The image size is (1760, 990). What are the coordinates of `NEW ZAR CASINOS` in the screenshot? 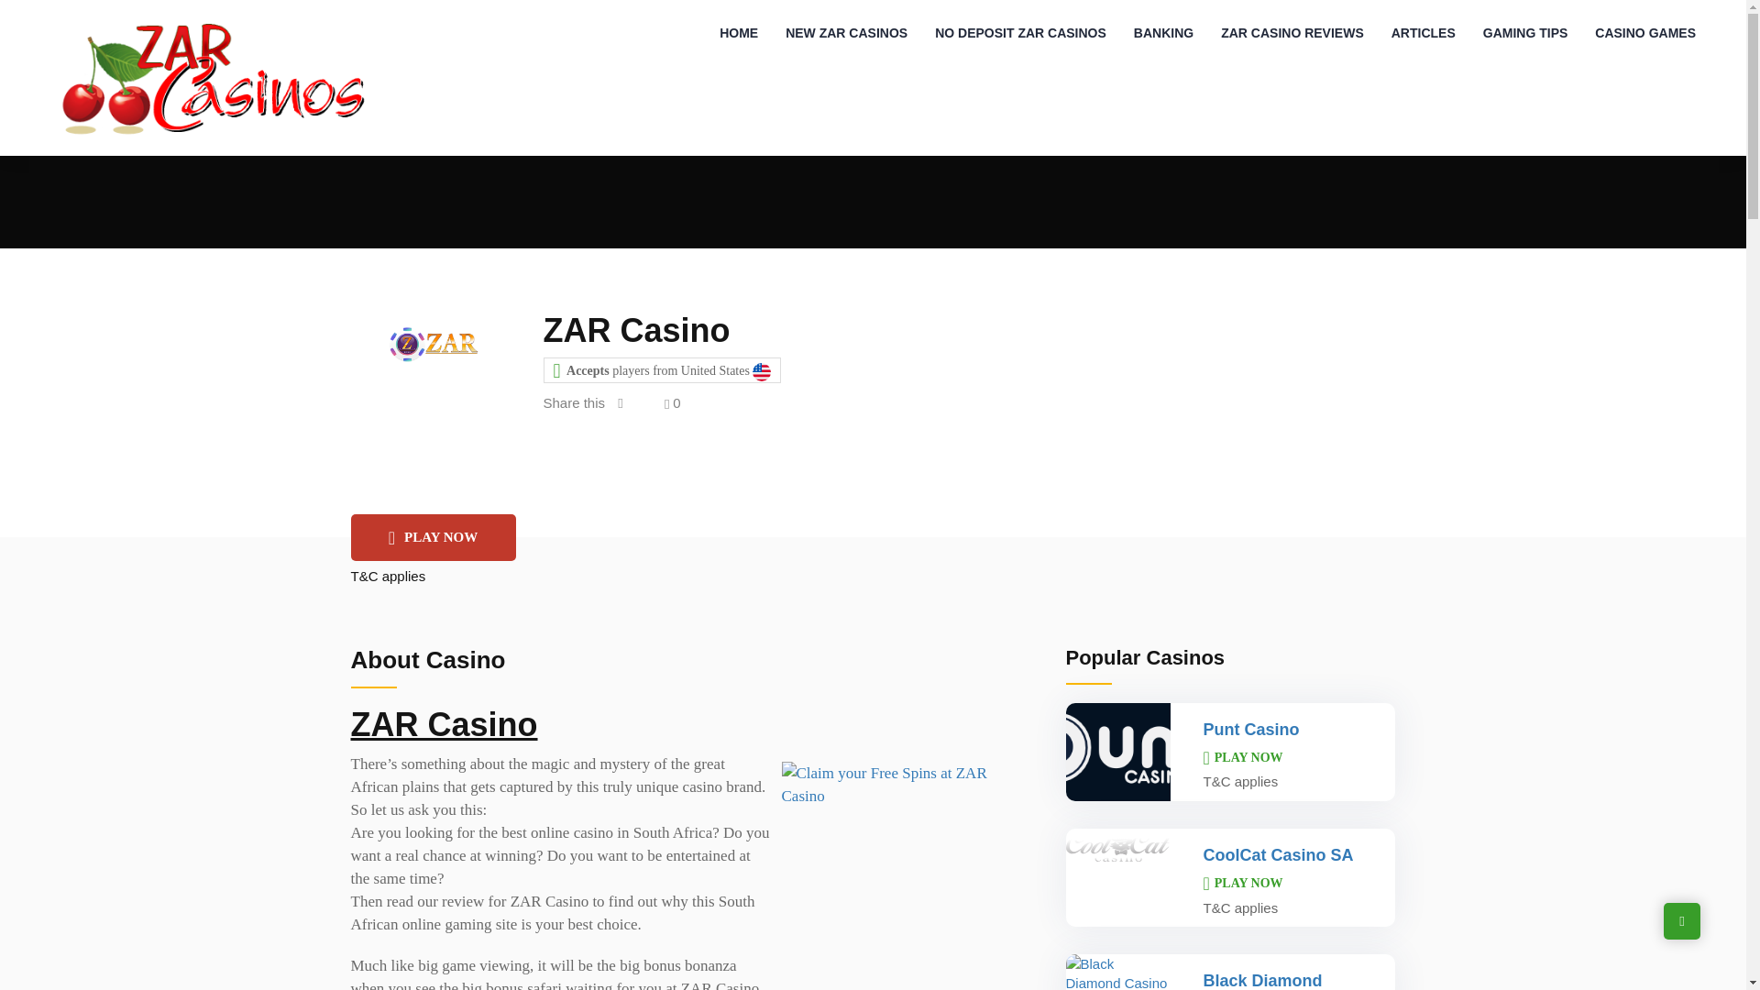 It's located at (846, 33).